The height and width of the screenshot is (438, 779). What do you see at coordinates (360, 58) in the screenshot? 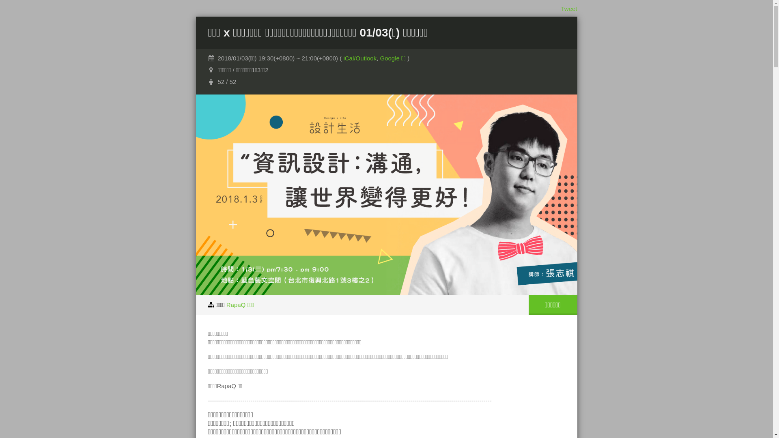
I see `iCal/Outlook` at bounding box center [360, 58].